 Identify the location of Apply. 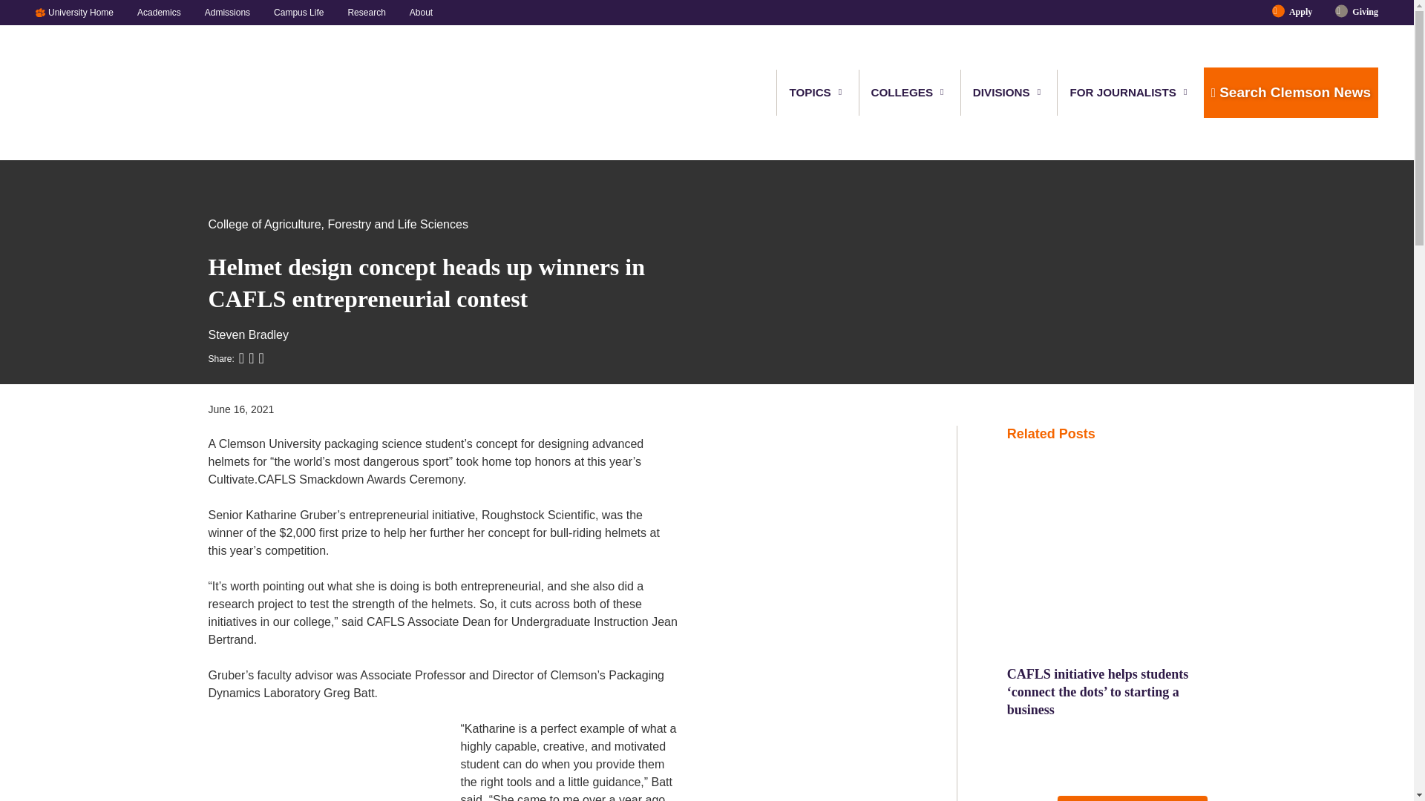
(1300, 12).